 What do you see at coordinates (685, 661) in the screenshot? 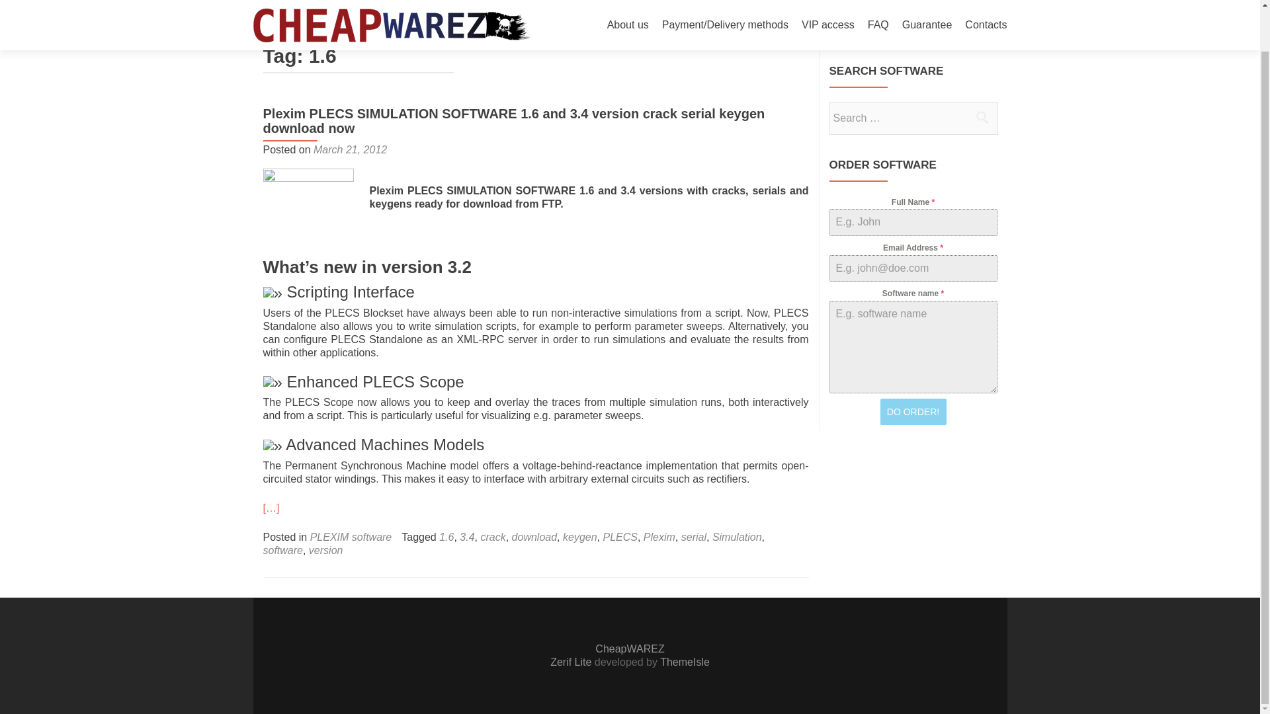
I see `ThemeIsle` at bounding box center [685, 661].